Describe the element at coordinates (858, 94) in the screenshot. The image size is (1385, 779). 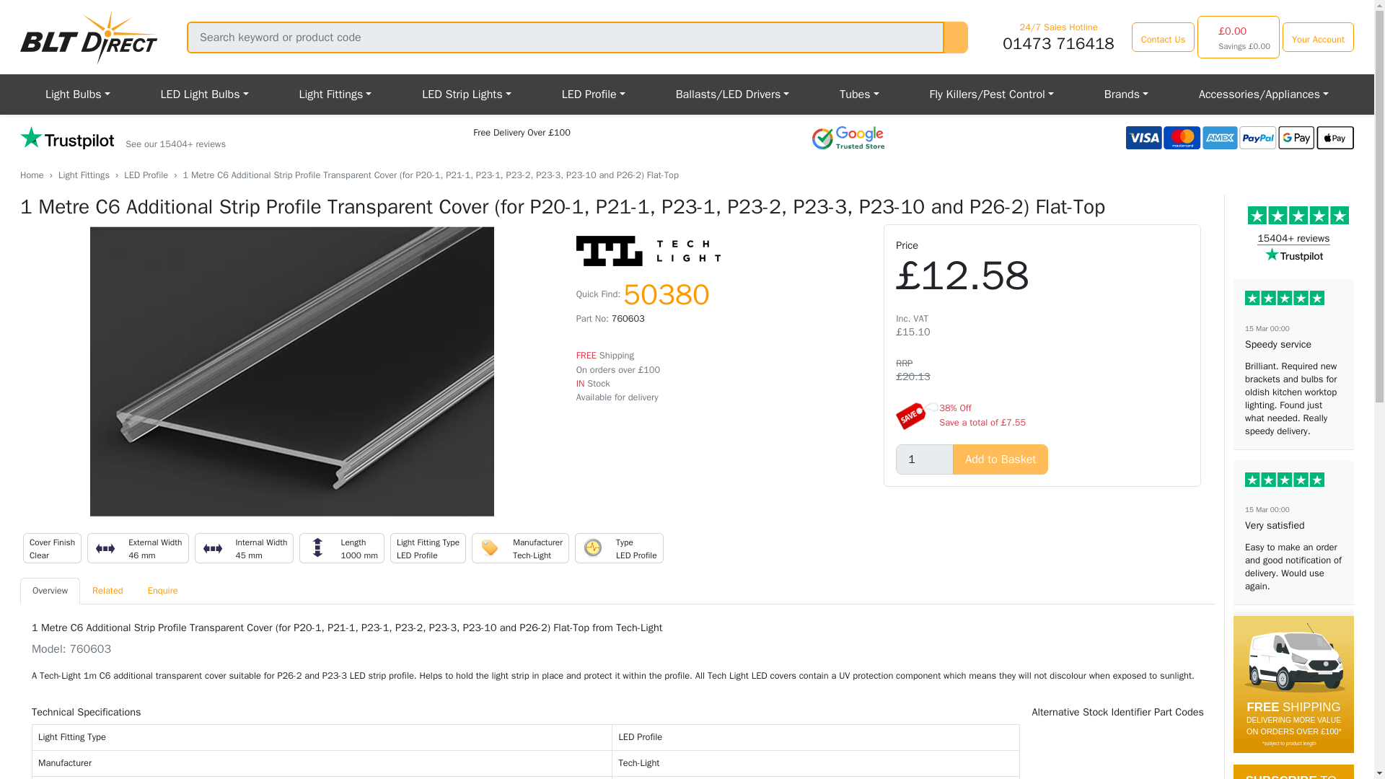
I see `Tubes` at that location.